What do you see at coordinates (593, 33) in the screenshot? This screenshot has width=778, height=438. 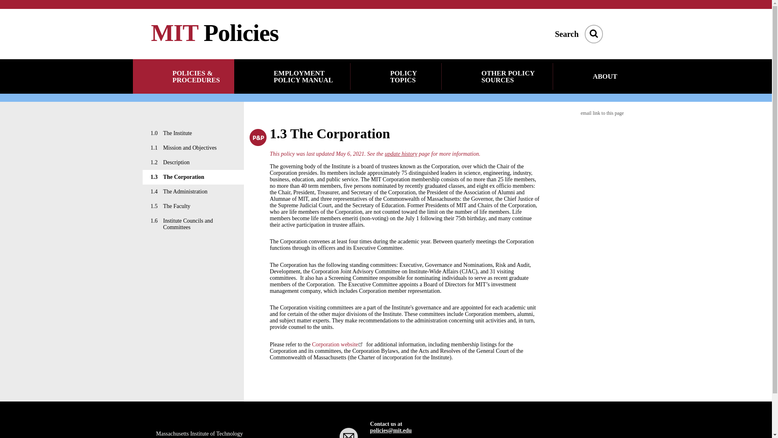 I see `Search` at bounding box center [593, 33].